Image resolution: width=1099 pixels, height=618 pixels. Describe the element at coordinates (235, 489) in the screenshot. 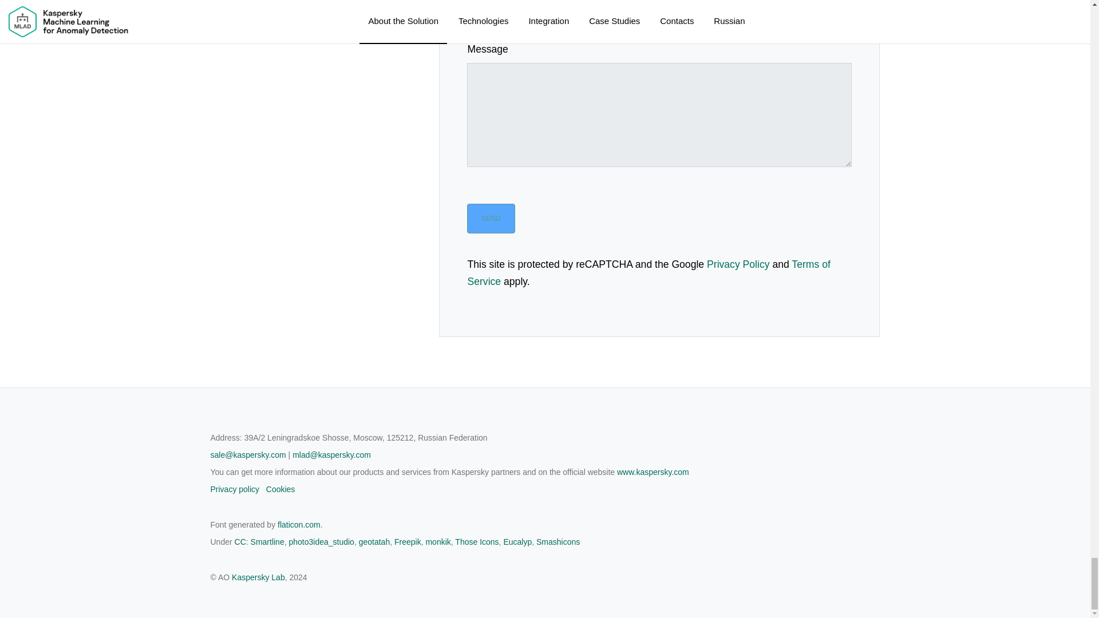

I see `Privacy policy` at that location.